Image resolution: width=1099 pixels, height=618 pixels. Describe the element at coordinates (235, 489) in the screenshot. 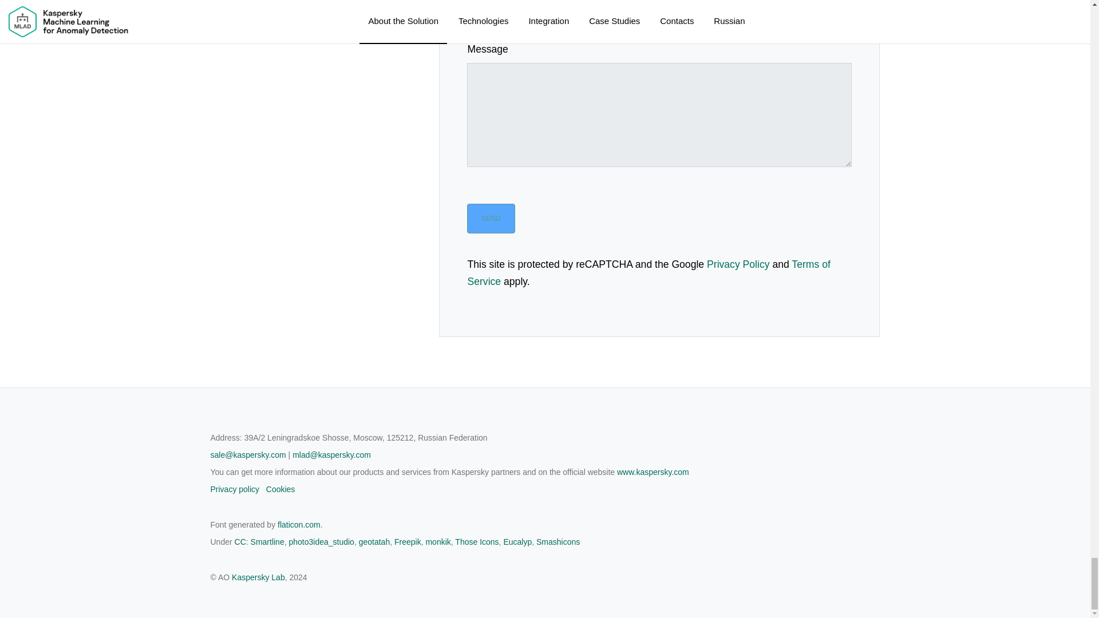

I see `Privacy policy` at that location.